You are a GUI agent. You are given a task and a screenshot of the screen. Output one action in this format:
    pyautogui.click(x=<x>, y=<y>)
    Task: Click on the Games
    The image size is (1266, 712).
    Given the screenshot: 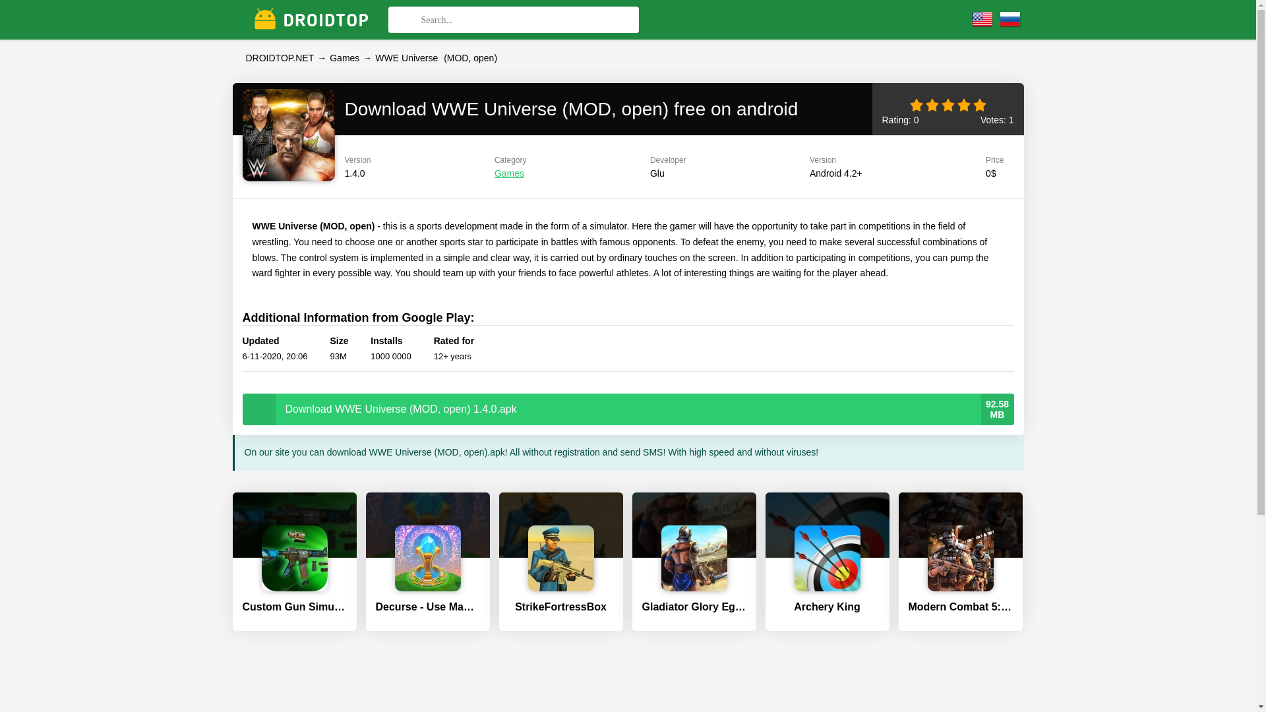 What is the action you would take?
    pyautogui.click(x=509, y=173)
    